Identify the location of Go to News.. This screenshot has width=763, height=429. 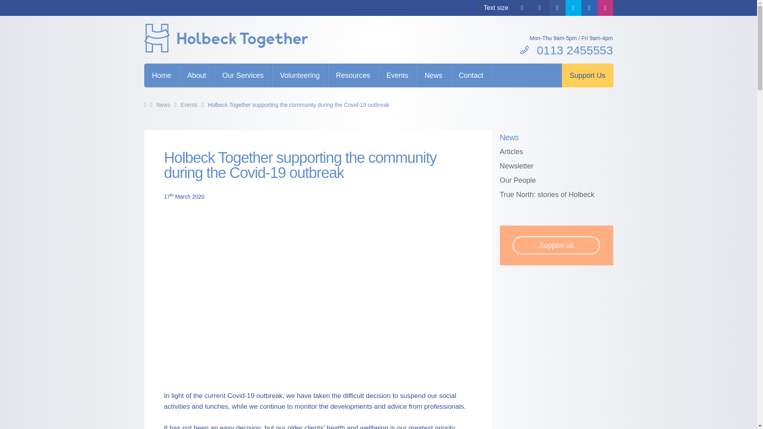
(163, 105).